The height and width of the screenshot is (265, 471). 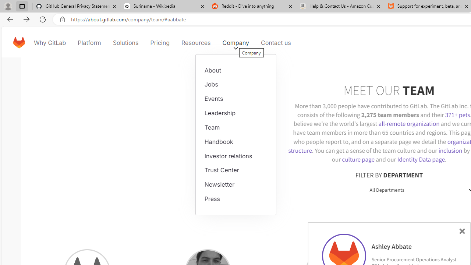 I want to click on Suriname - Wikipedia, so click(x=164, y=7).